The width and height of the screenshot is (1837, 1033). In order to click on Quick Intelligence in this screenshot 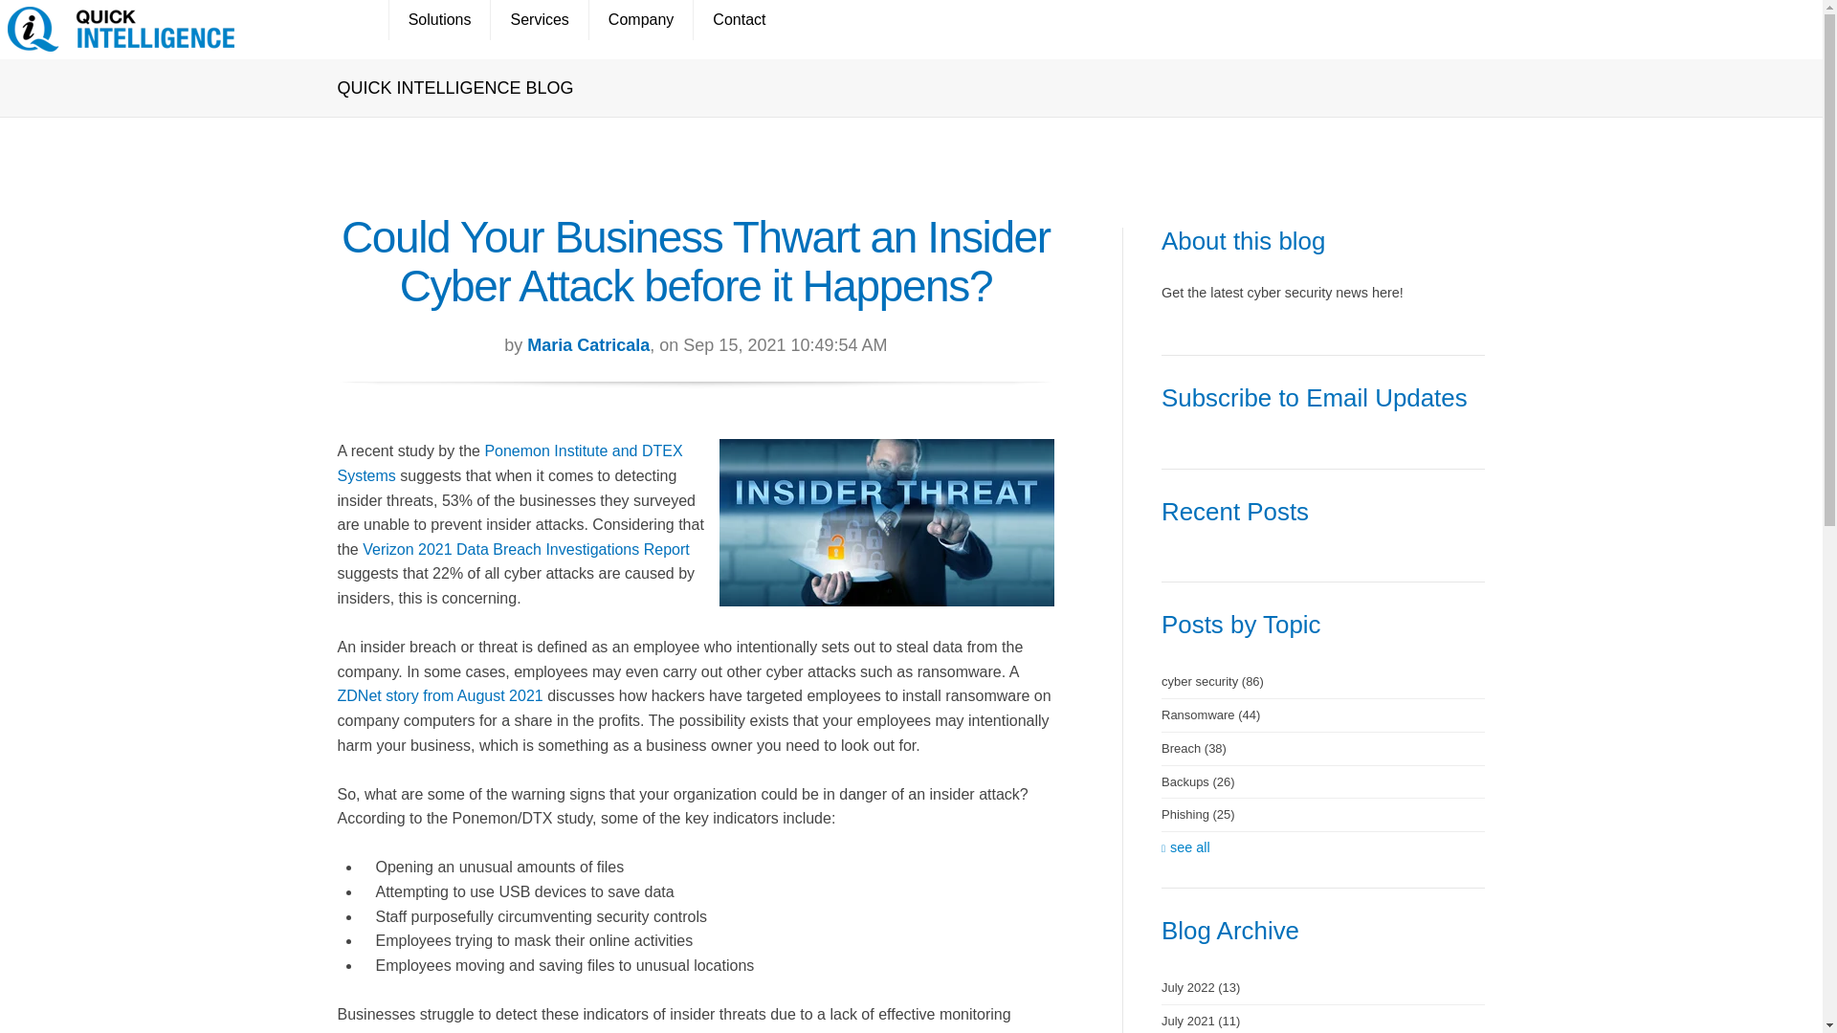, I will do `click(121, 29)`.